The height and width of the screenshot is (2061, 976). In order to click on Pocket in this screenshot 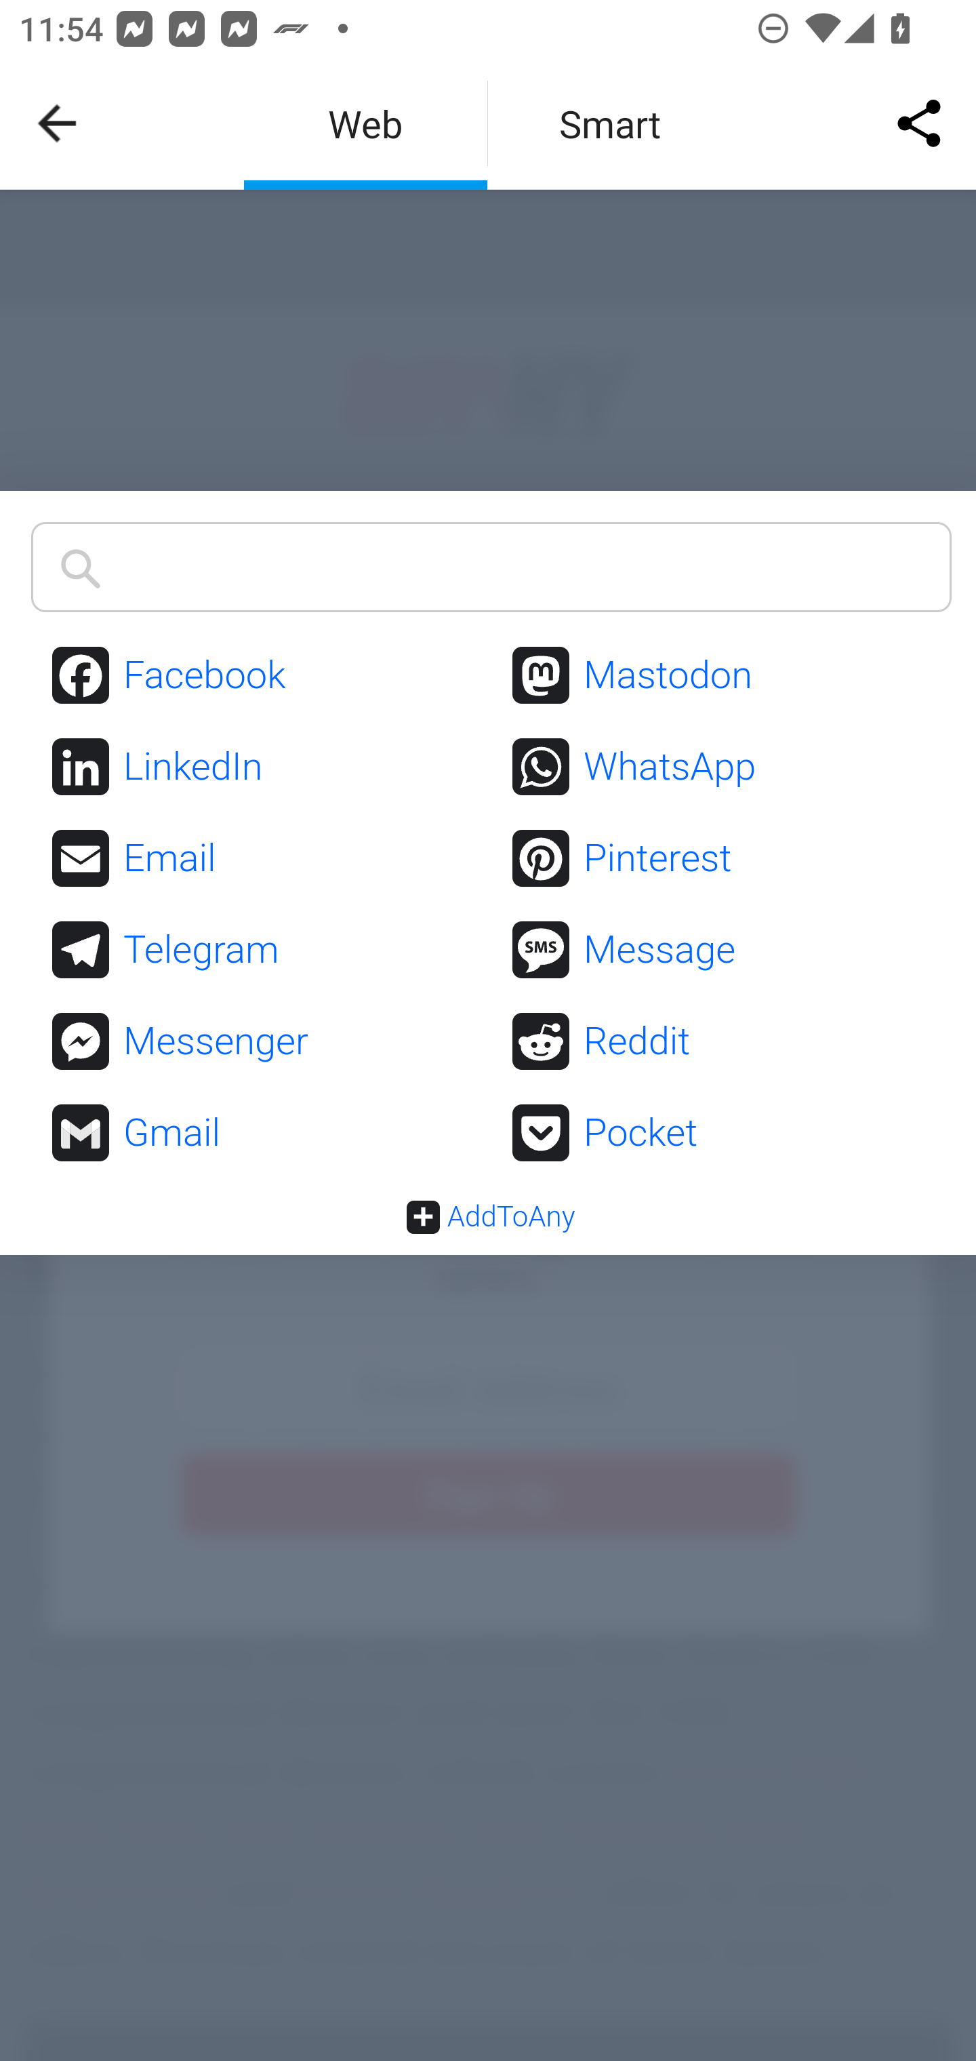, I will do `click(721, 1132)`.